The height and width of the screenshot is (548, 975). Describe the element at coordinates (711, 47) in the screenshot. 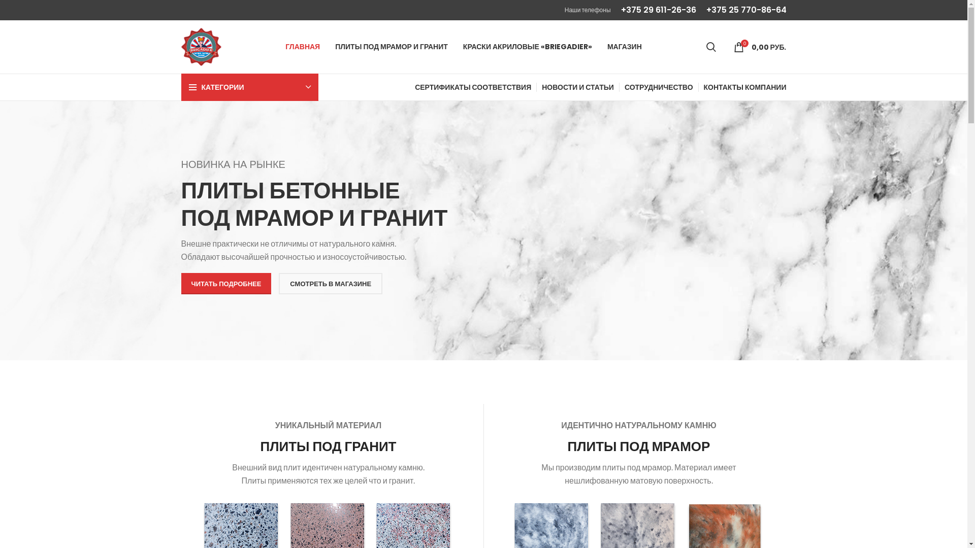

I see `Search` at that location.